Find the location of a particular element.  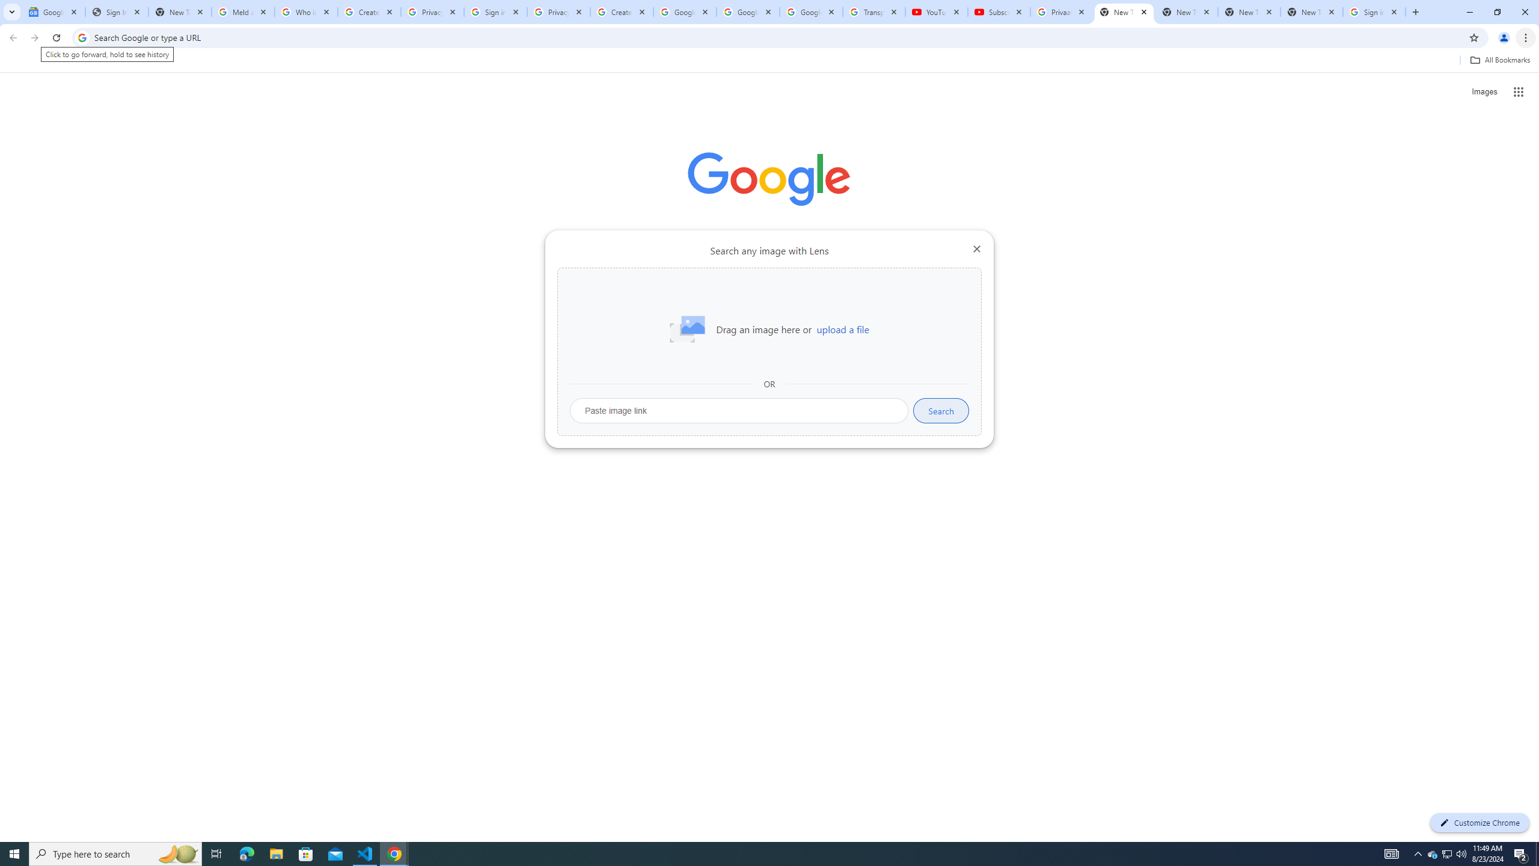

Export is located at coordinates (63, 567).